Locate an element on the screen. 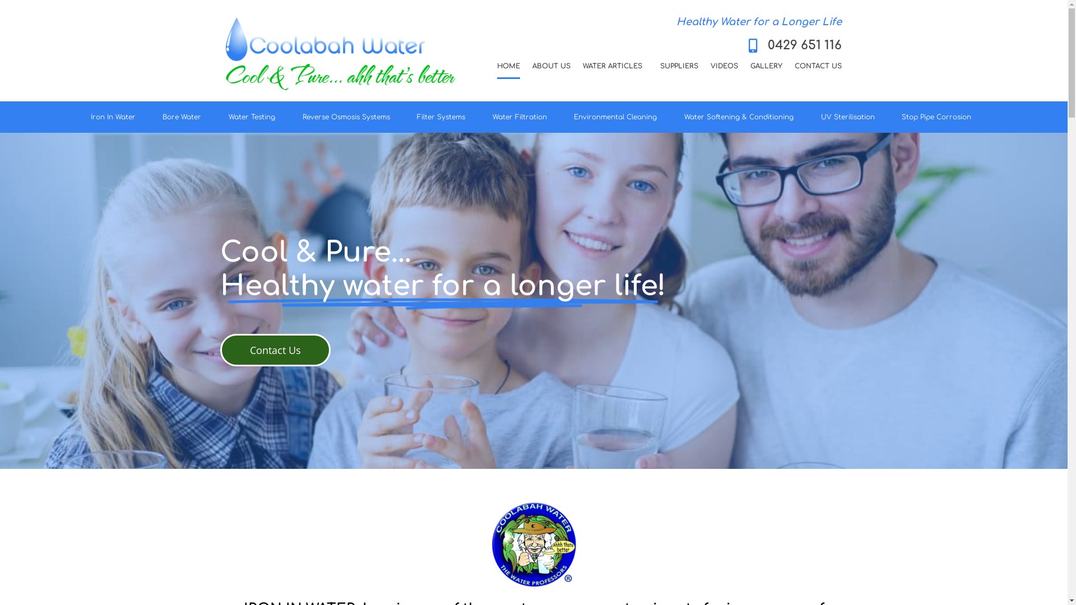  ABOUT US is located at coordinates (551, 66).